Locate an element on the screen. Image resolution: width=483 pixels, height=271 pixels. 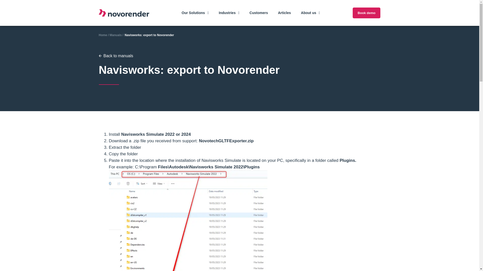
Customers is located at coordinates (259, 13).